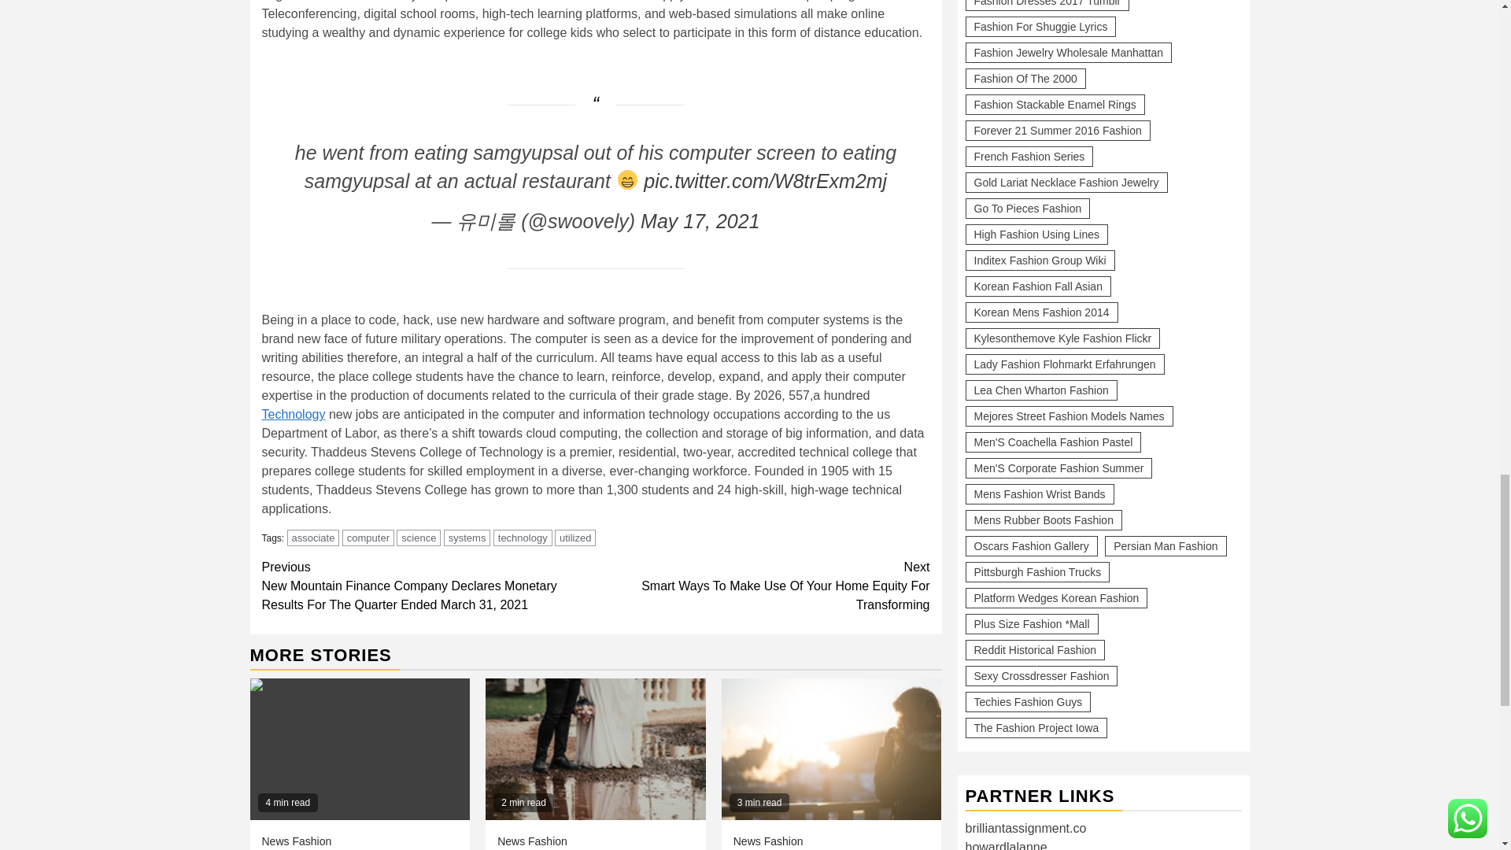 The height and width of the screenshot is (850, 1511). Describe the element at coordinates (831, 749) in the screenshot. I see `Cotton On To Organic Outfits` at that location.